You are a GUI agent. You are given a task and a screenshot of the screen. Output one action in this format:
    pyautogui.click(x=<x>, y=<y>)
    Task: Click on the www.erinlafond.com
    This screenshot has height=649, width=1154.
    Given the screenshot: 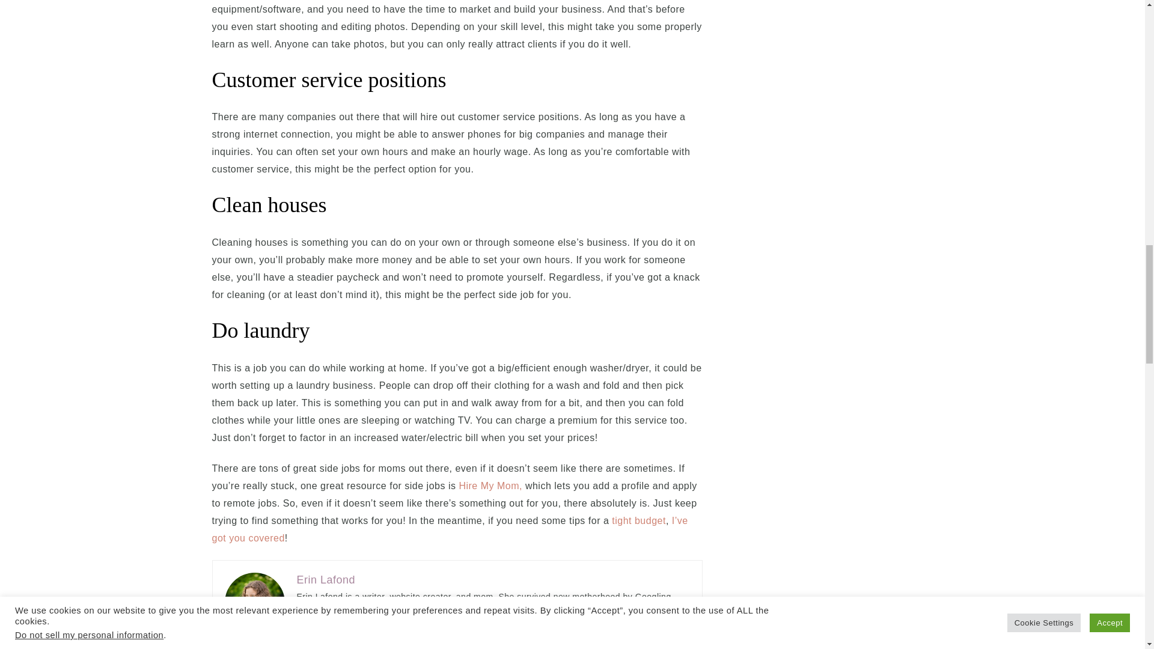 What is the action you would take?
    pyautogui.click(x=337, y=644)
    